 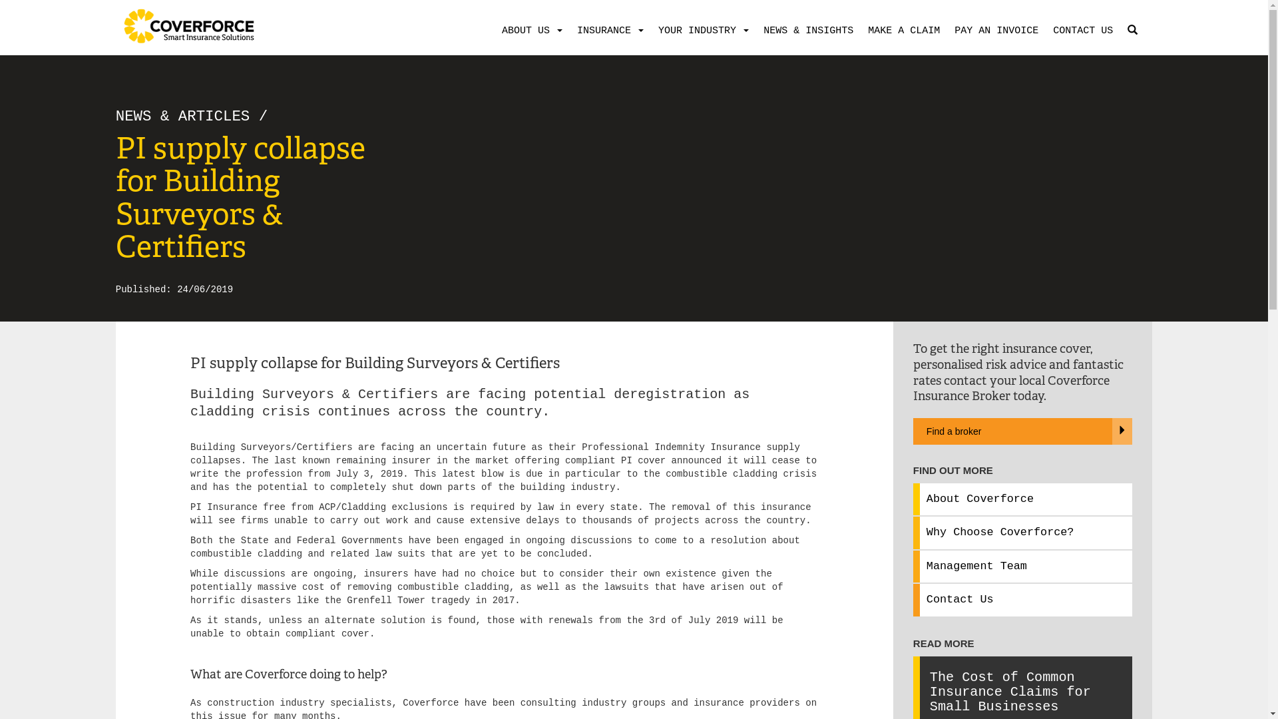 I want to click on PAY AN INVOICE, so click(x=994, y=31).